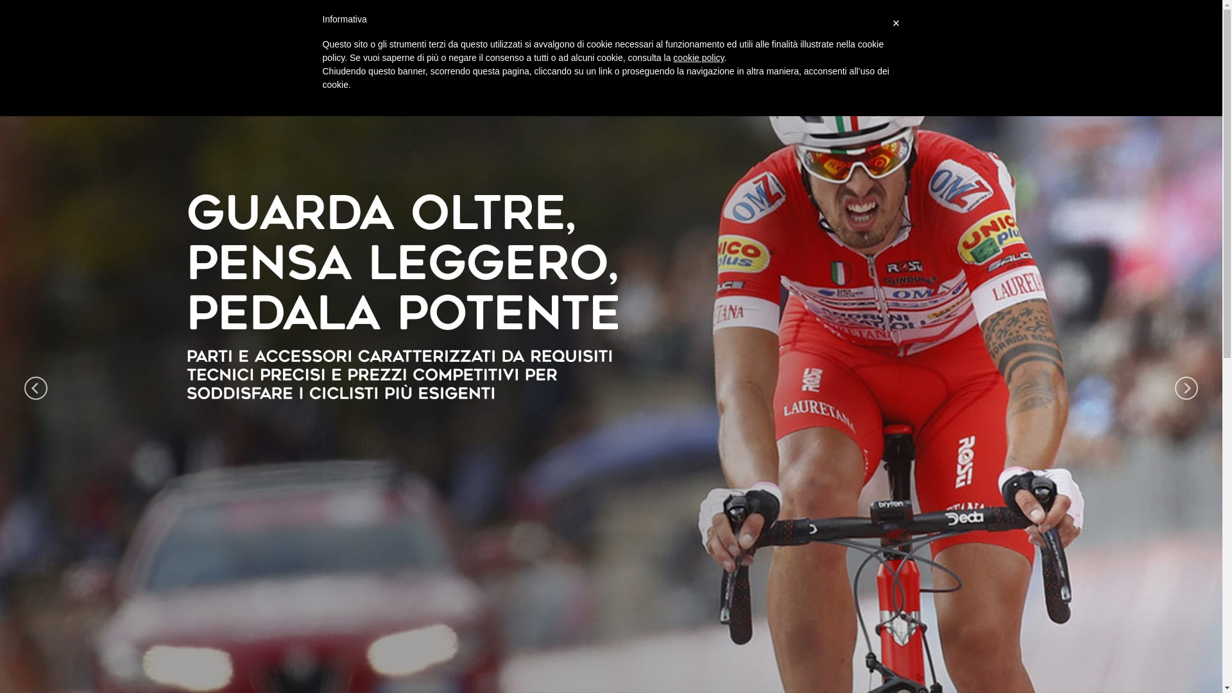 The height and width of the screenshot is (693, 1232). What do you see at coordinates (461, 51) in the screenshot?
I see `CHI SIAMO` at bounding box center [461, 51].